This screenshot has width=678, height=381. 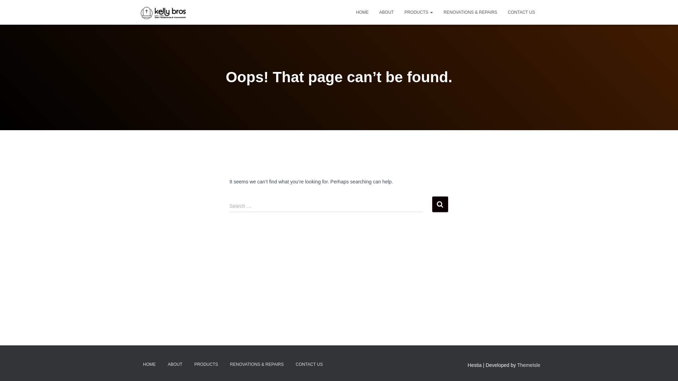 I want to click on HOME, so click(x=362, y=12).